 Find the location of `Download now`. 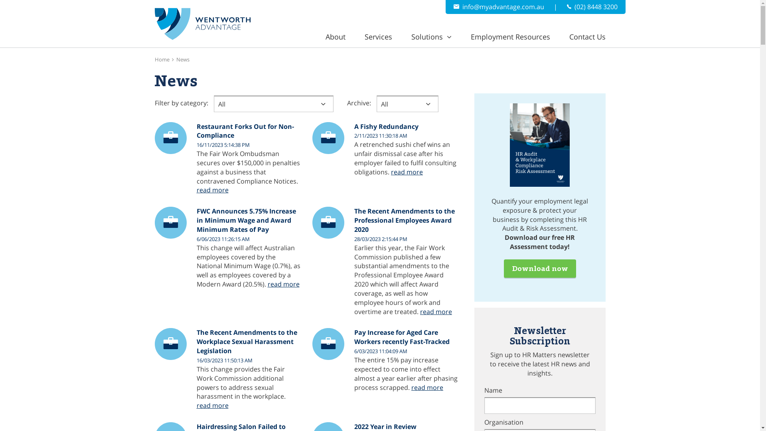

Download now is located at coordinates (539, 269).